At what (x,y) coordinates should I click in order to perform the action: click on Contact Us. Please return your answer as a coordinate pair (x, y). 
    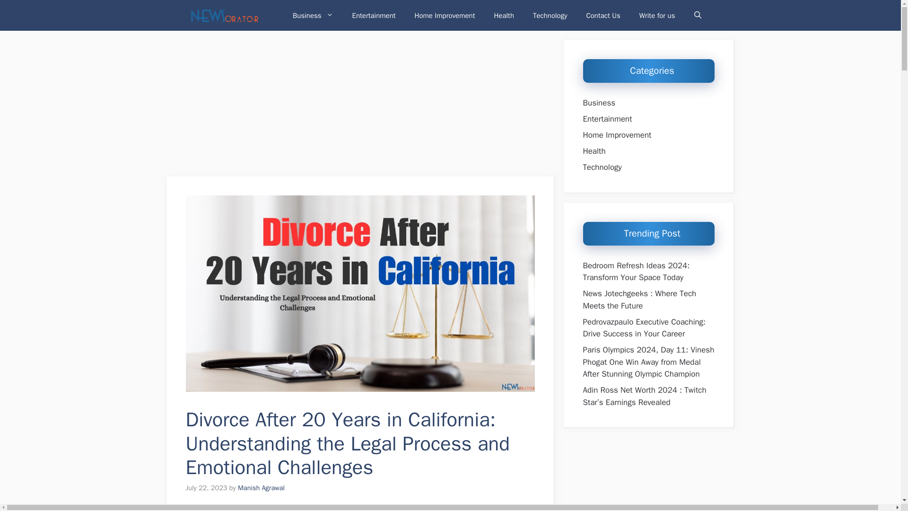
    Looking at the image, I should click on (603, 15).